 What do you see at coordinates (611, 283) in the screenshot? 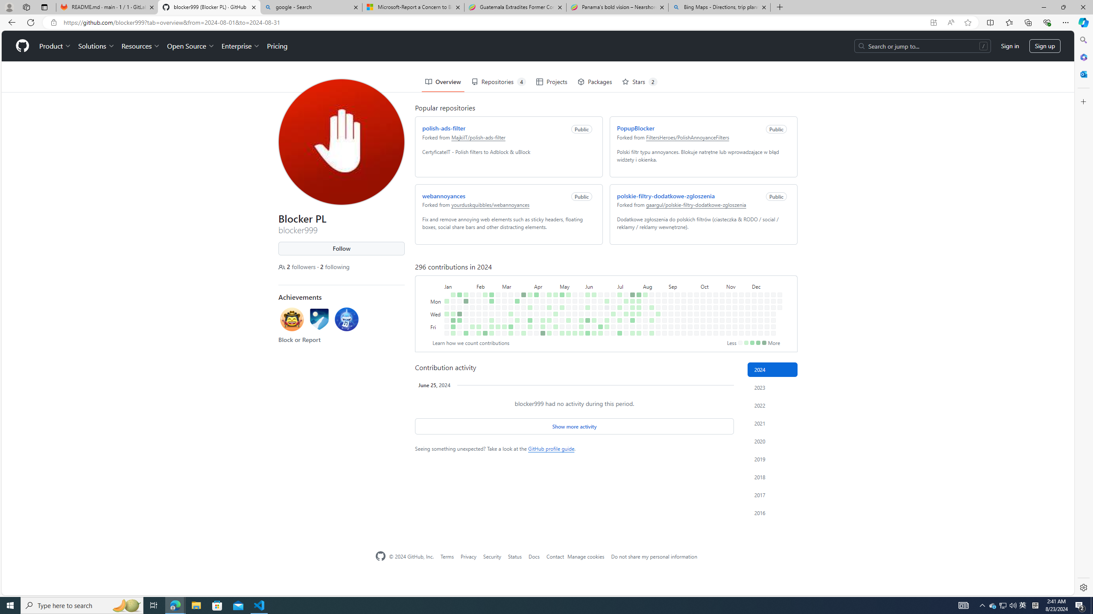
I see `2 contributions on July 3rd.` at bounding box center [611, 283].